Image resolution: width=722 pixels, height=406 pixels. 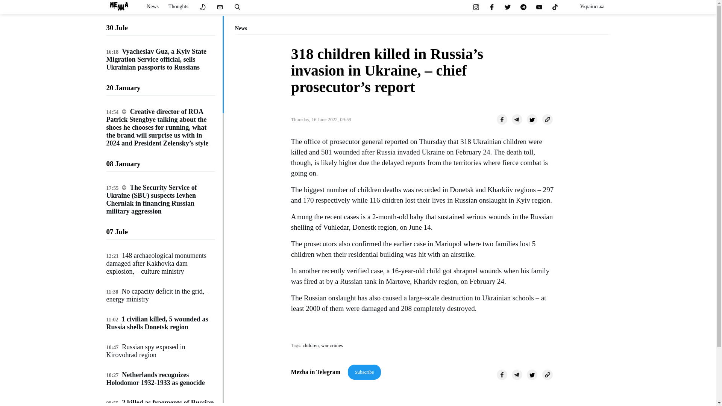 What do you see at coordinates (153, 7) in the screenshot?
I see `News` at bounding box center [153, 7].